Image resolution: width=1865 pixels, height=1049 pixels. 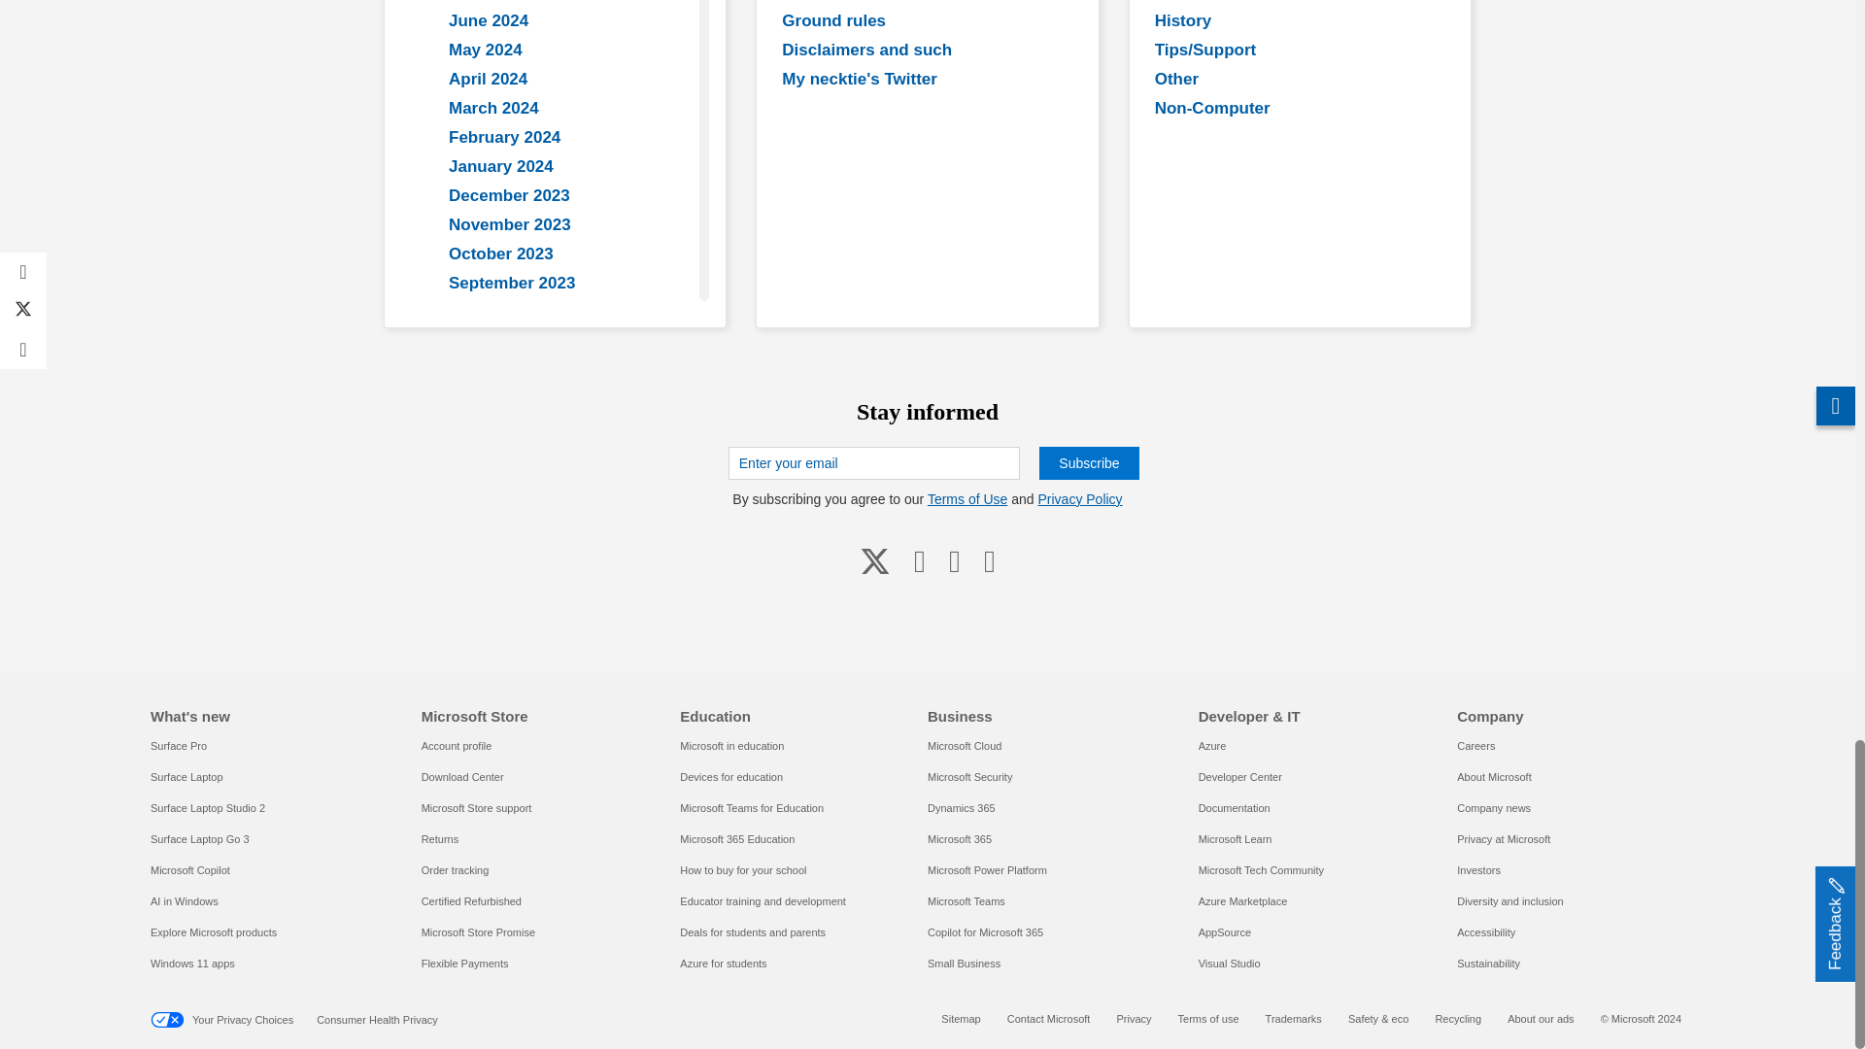 What do you see at coordinates (989, 559) in the screenshot?
I see `RSS Feed` at bounding box center [989, 559].